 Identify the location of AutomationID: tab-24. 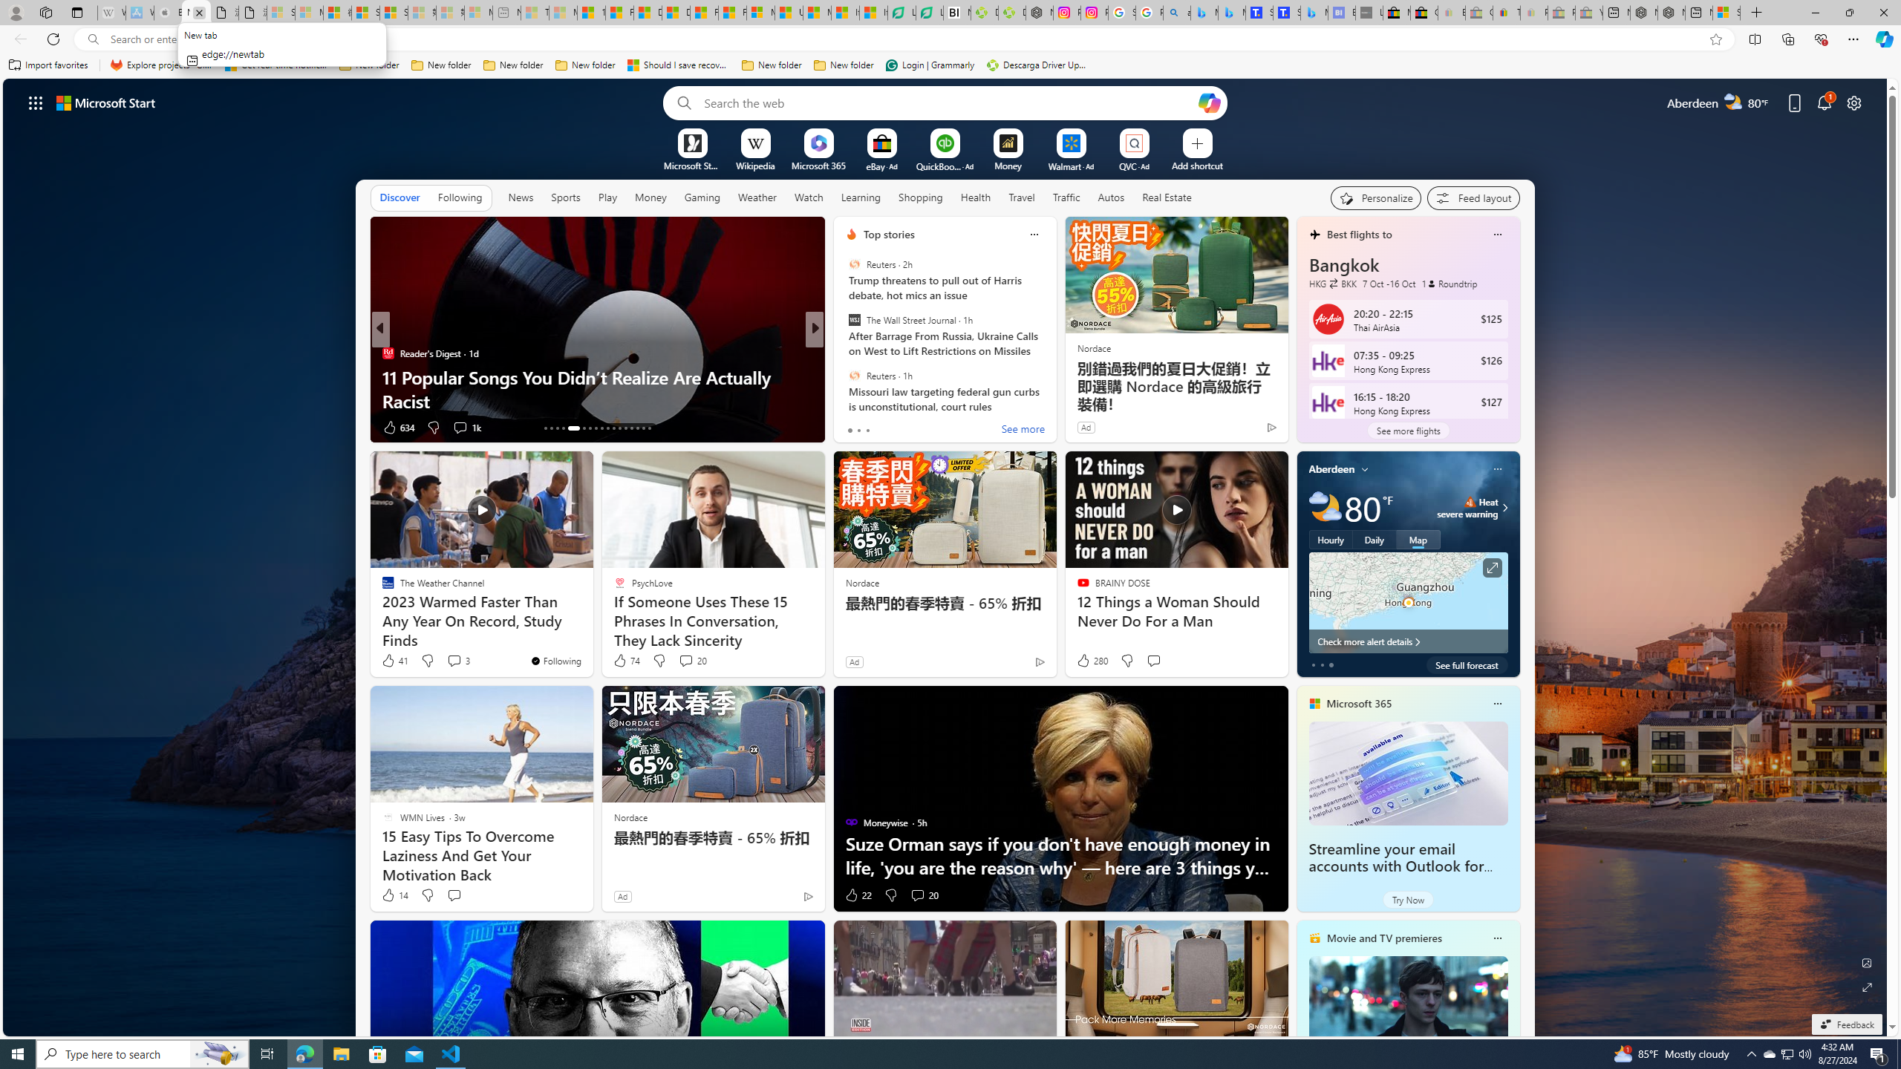
(619, 428).